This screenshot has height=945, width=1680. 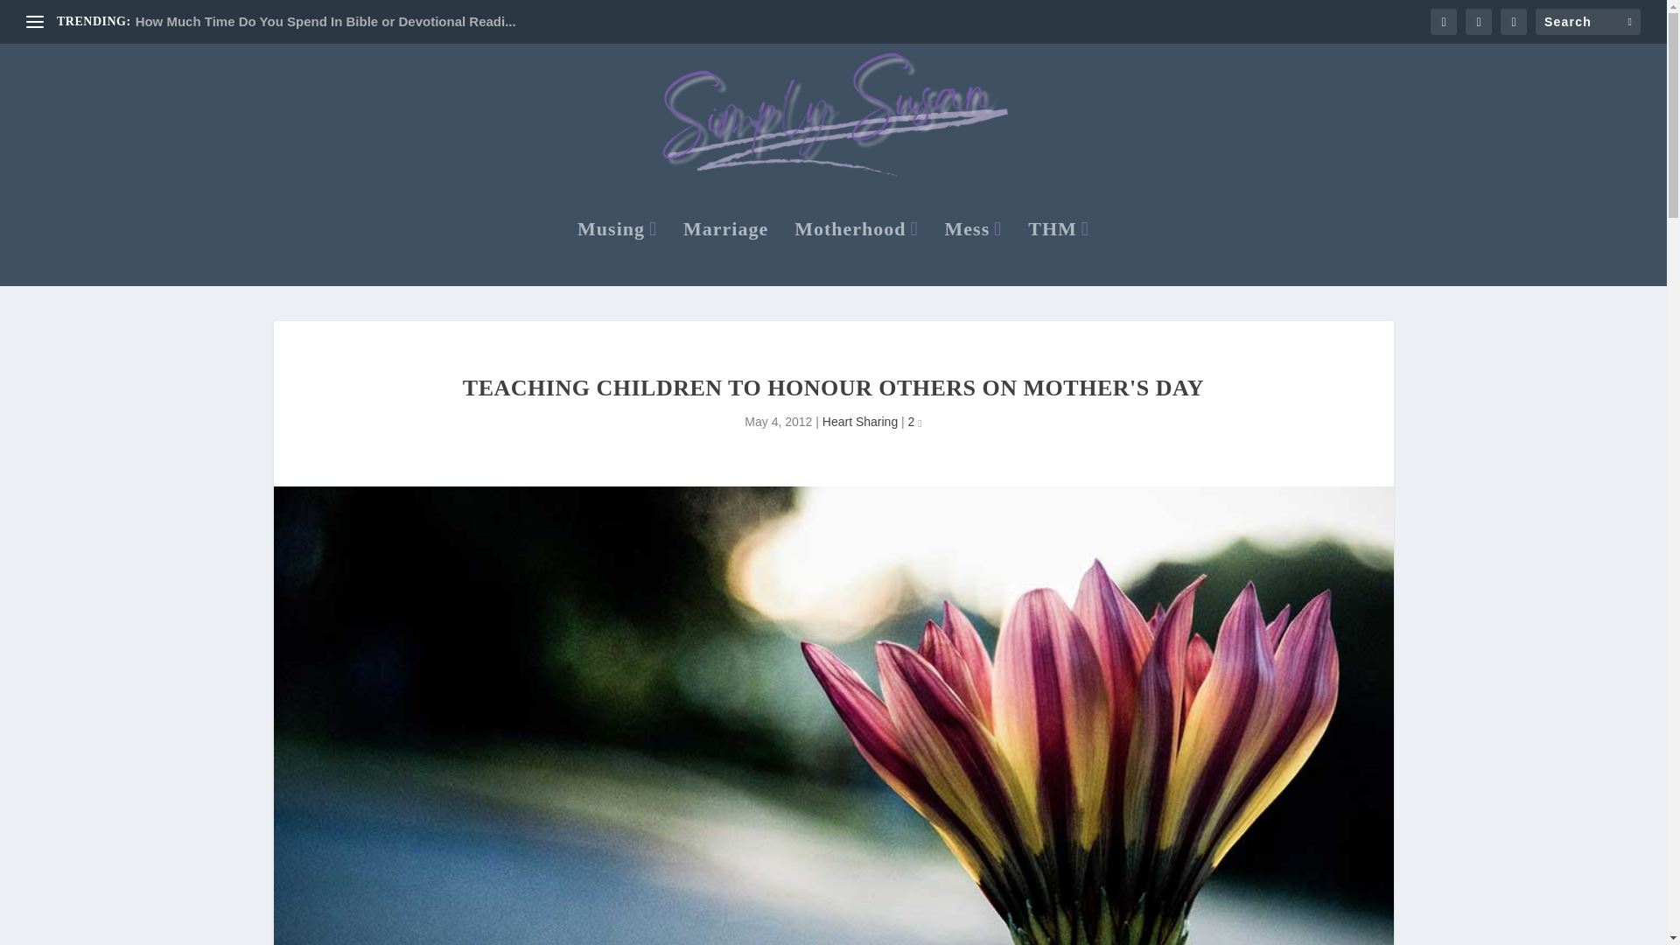 I want to click on Musing, so click(x=617, y=252).